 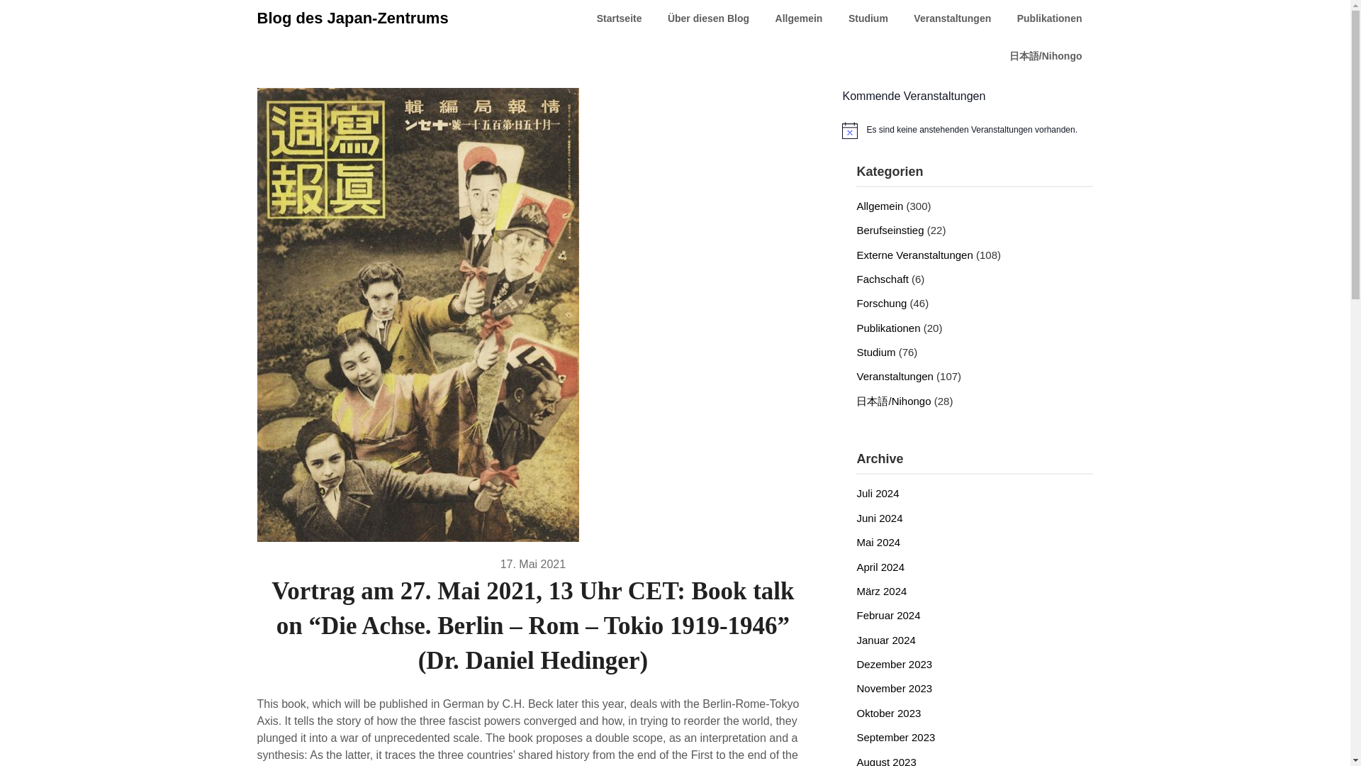 What do you see at coordinates (798, 18) in the screenshot?
I see `Allgemein` at bounding box center [798, 18].